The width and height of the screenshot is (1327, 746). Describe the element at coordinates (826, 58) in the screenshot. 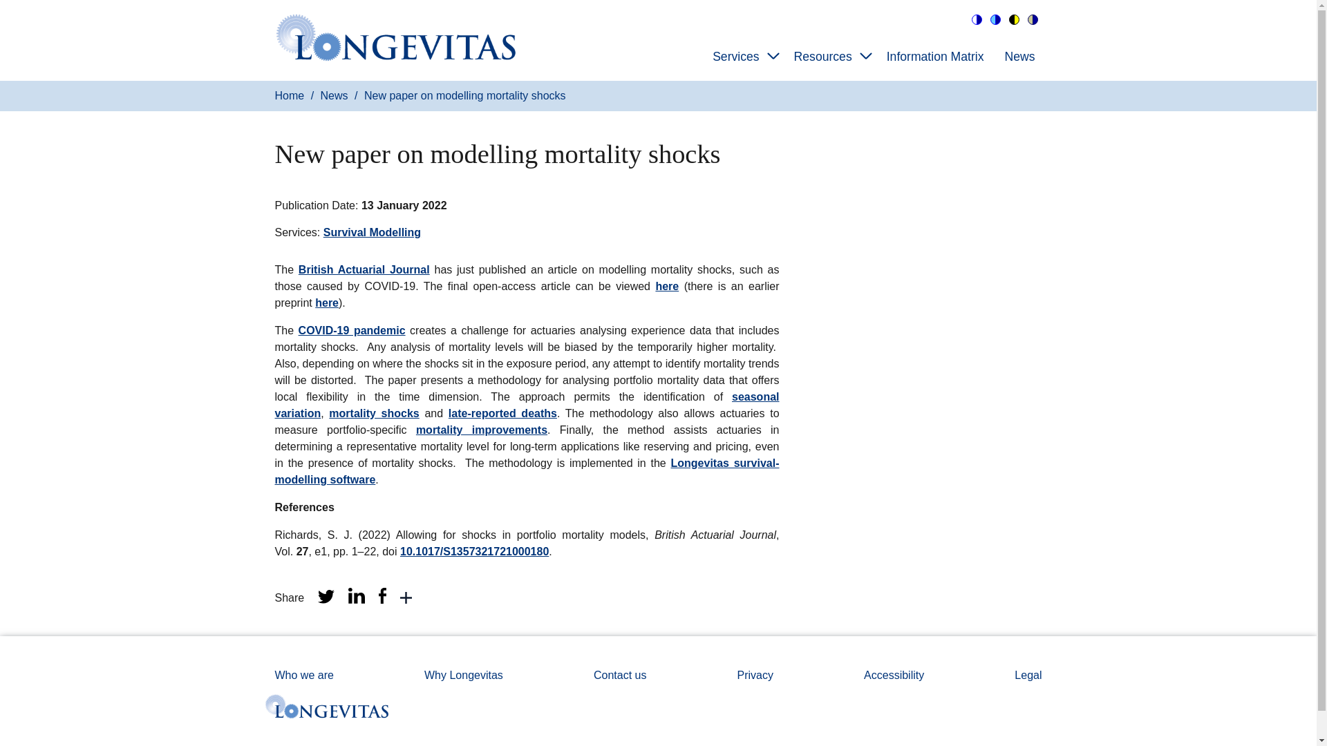

I see `Resources` at that location.